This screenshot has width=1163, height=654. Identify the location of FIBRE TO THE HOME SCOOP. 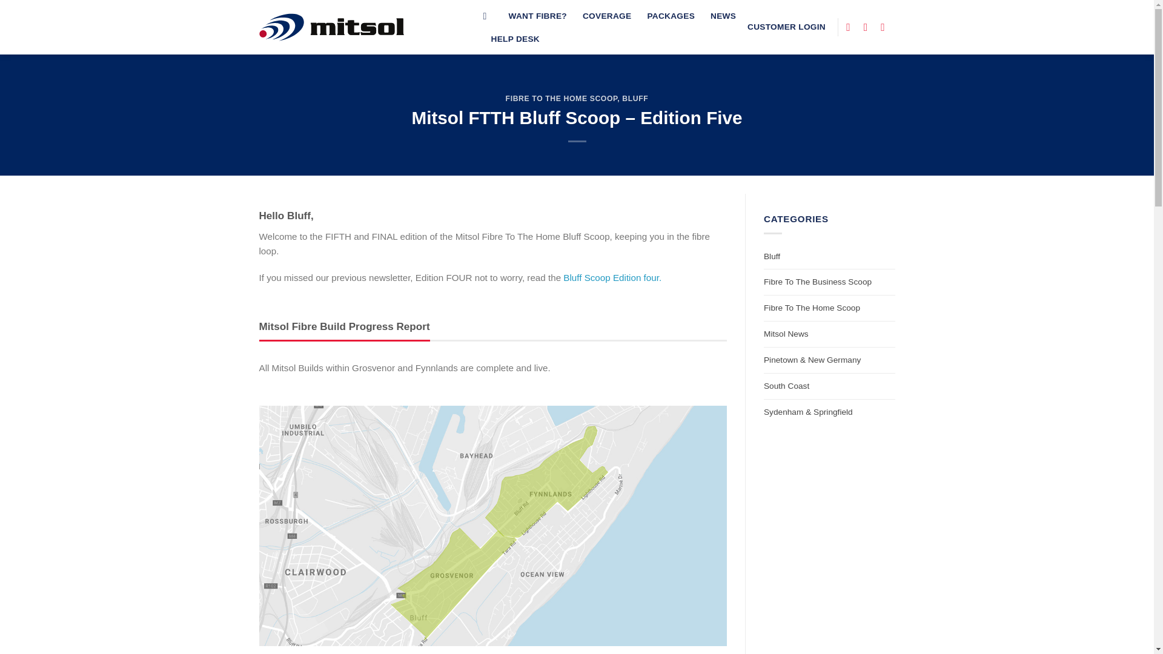
(562, 98).